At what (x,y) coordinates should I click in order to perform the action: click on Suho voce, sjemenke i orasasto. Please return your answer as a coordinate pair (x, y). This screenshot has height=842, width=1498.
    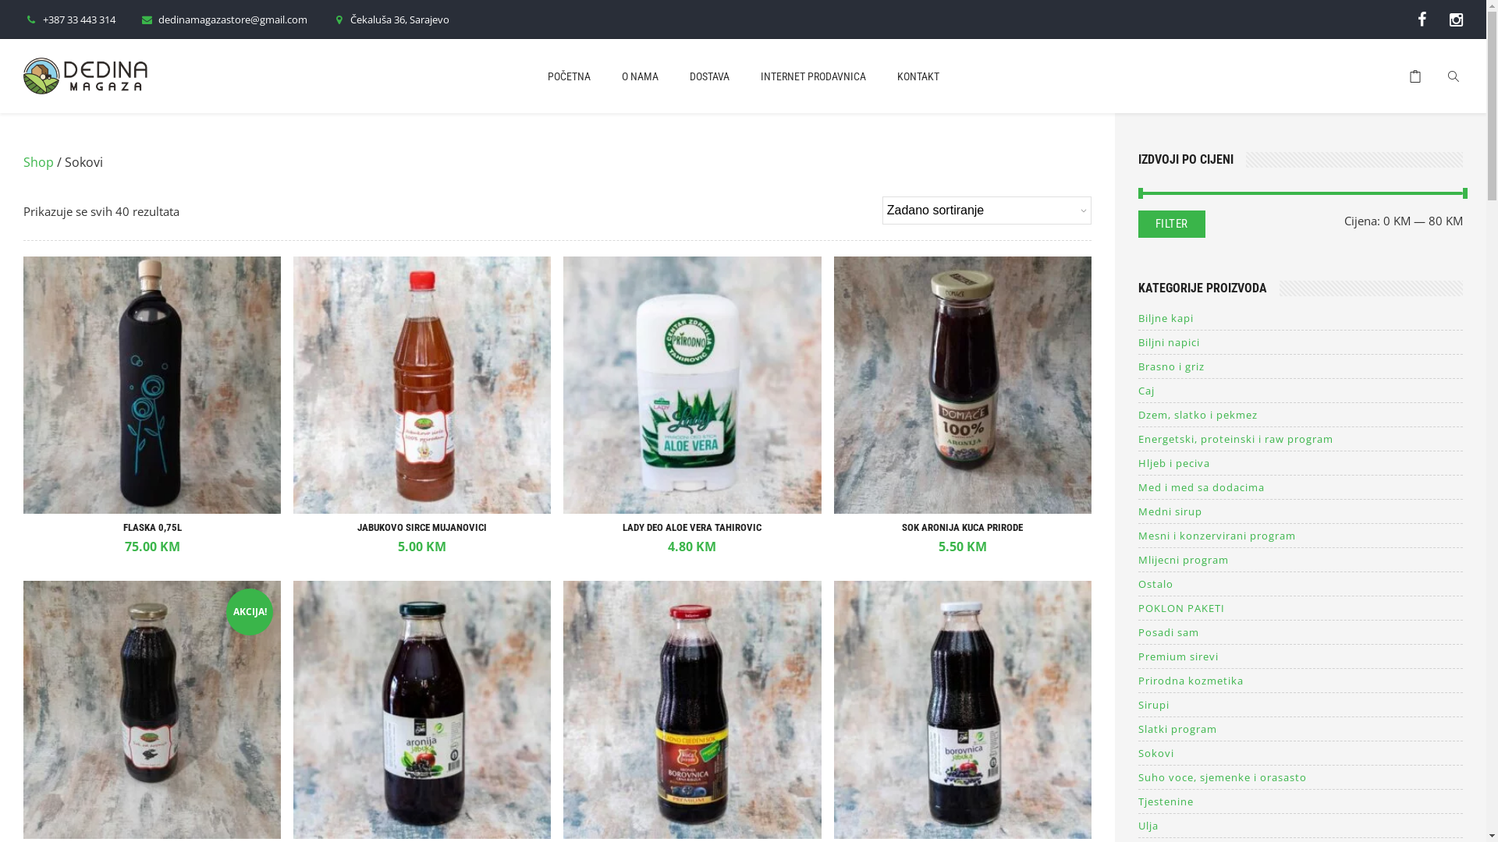
    Looking at the image, I should click on (1301, 777).